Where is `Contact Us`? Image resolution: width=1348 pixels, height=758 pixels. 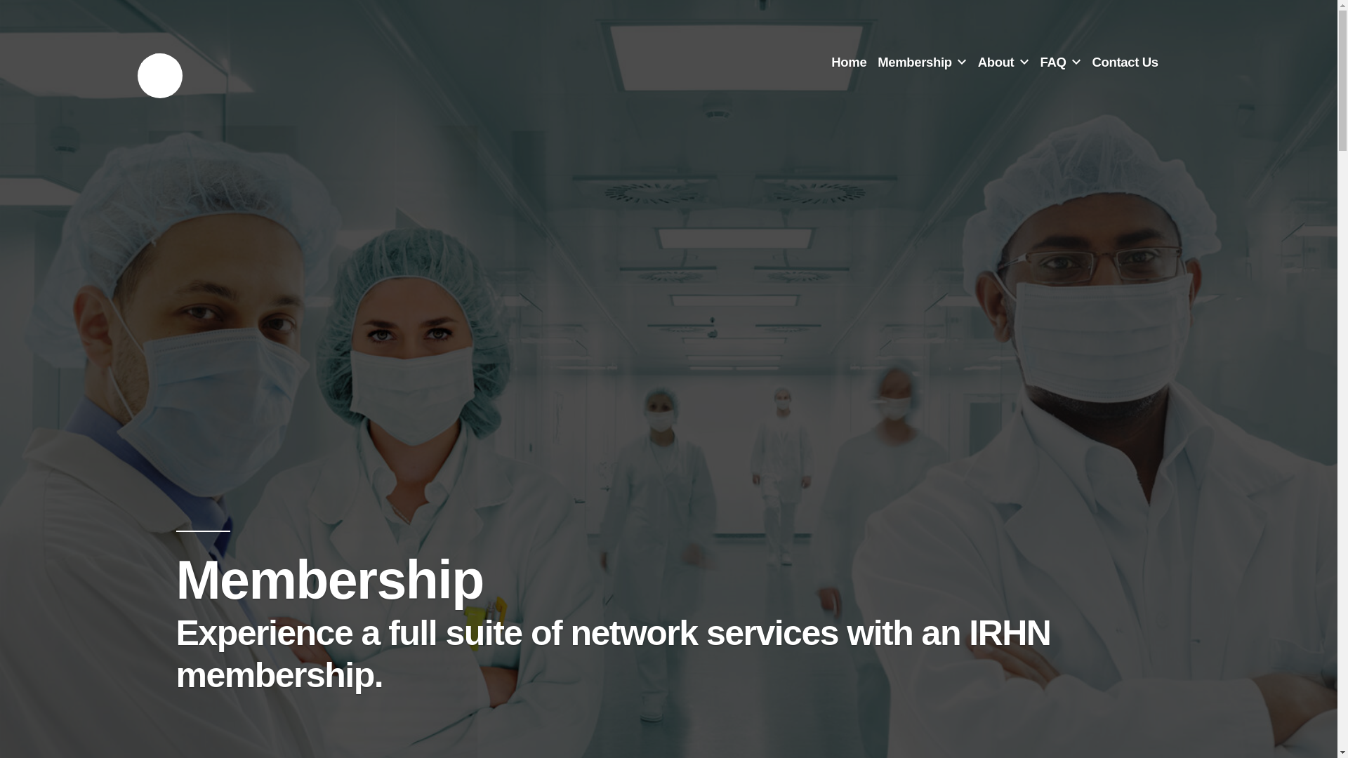 Contact Us is located at coordinates (1125, 62).